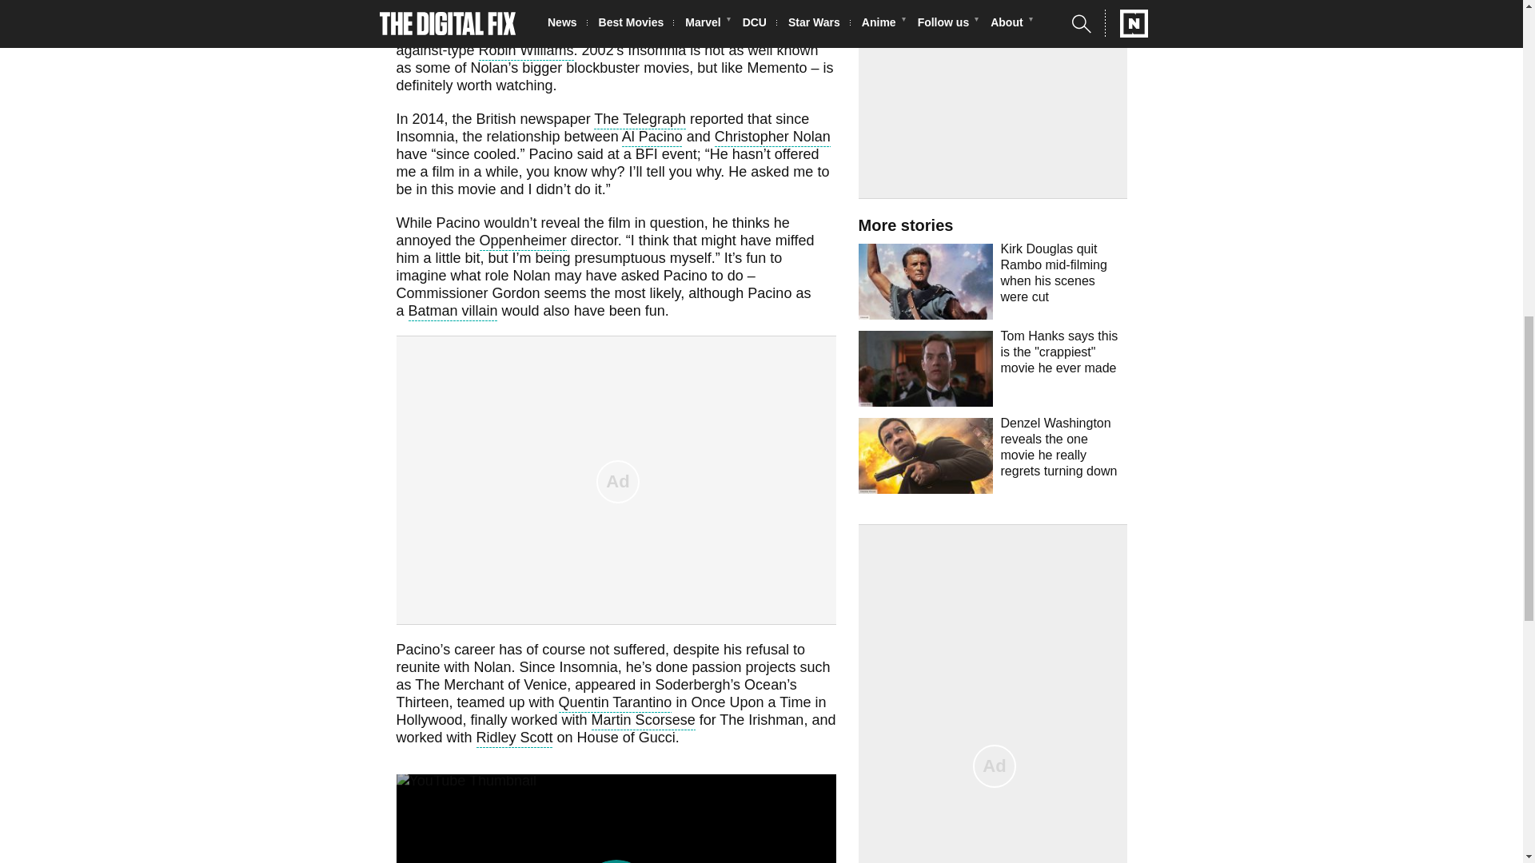  I want to click on The Telegraph, so click(640, 121).